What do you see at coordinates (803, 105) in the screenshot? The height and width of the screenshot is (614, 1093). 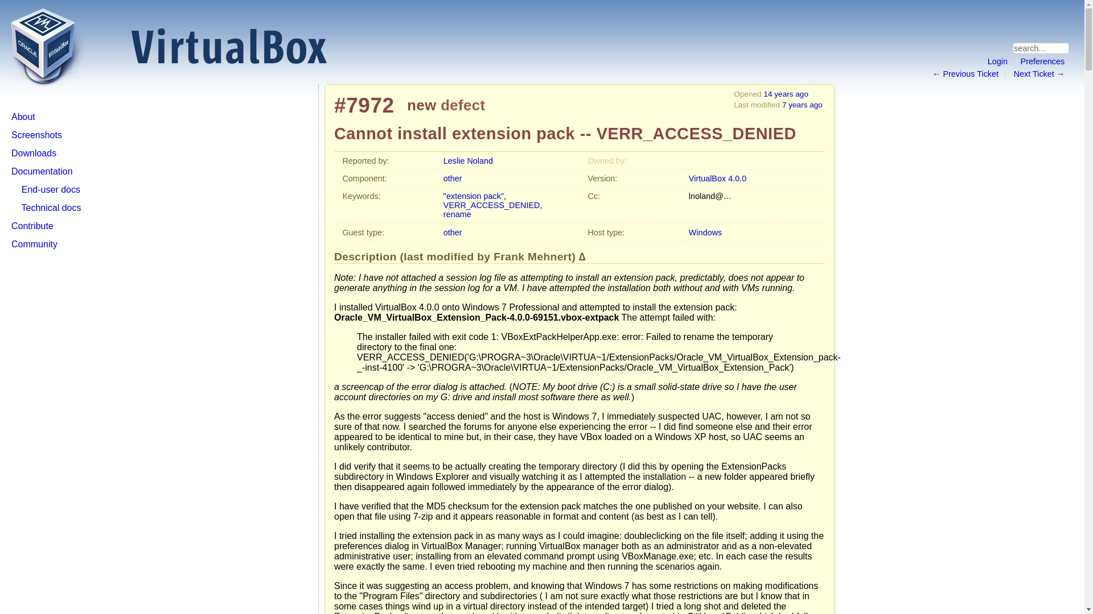 I see `See timeline at Jan 26, 2018 9:25:44 PM` at bounding box center [803, 105].